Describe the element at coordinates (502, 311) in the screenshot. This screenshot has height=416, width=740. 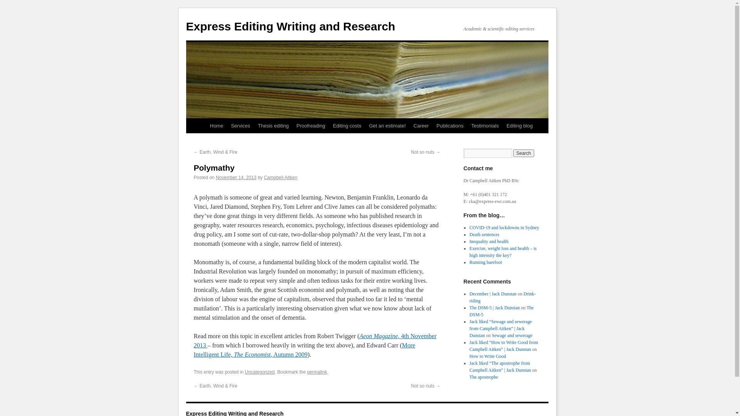
I see `The DSM-5` at that location.